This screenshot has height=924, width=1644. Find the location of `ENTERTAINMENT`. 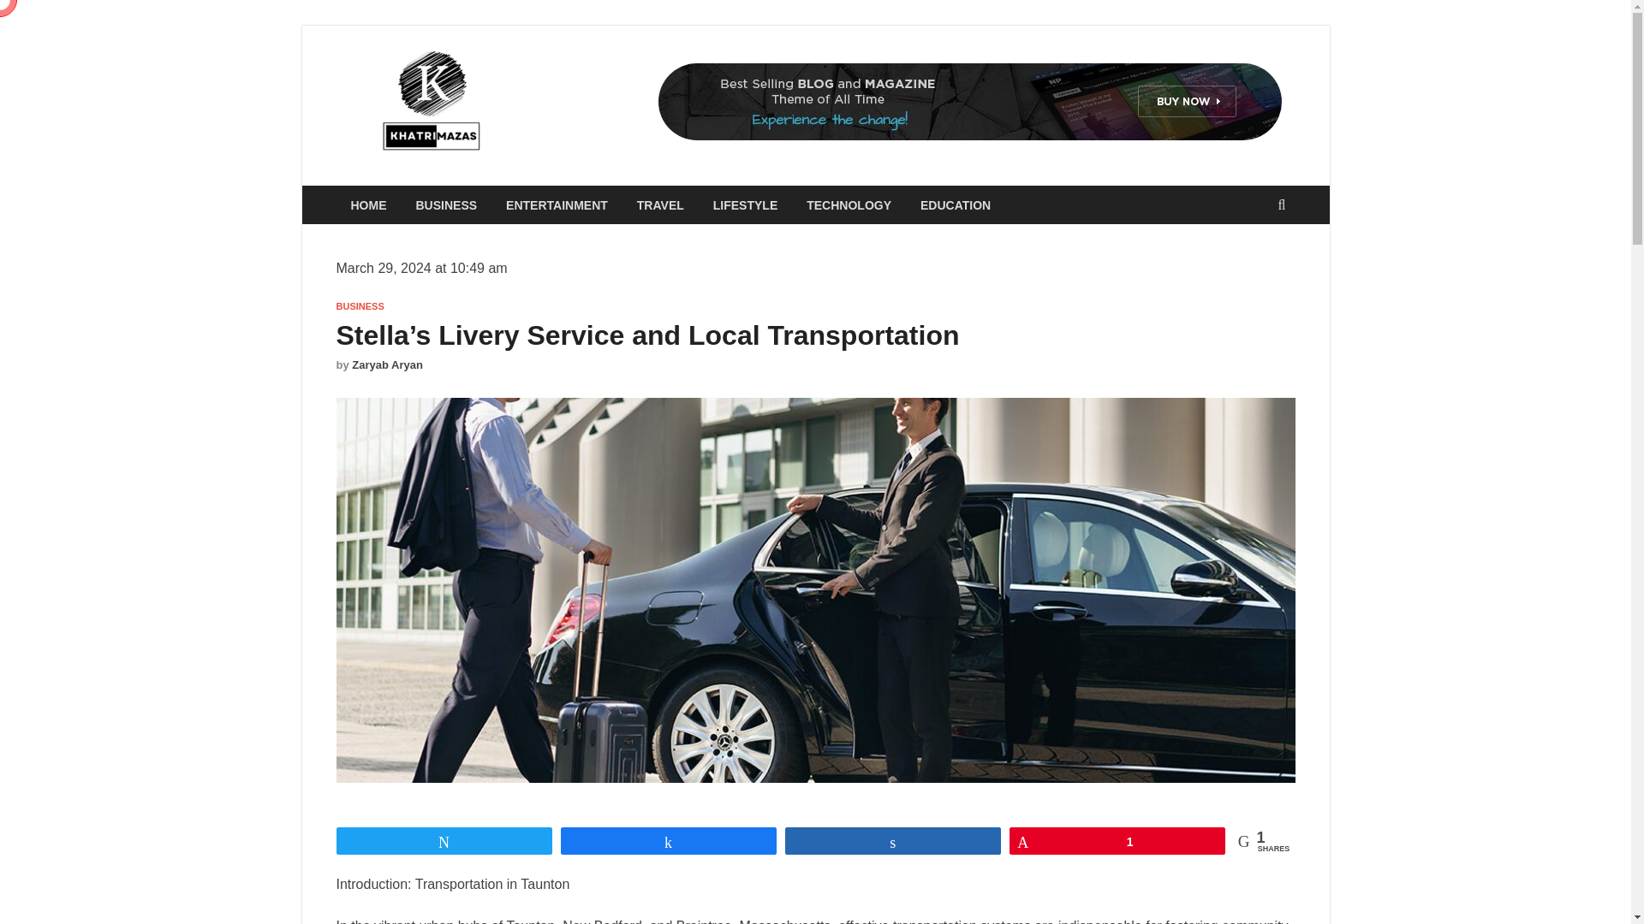

ENTERTAINMENT is located at coordinates (557, 205).